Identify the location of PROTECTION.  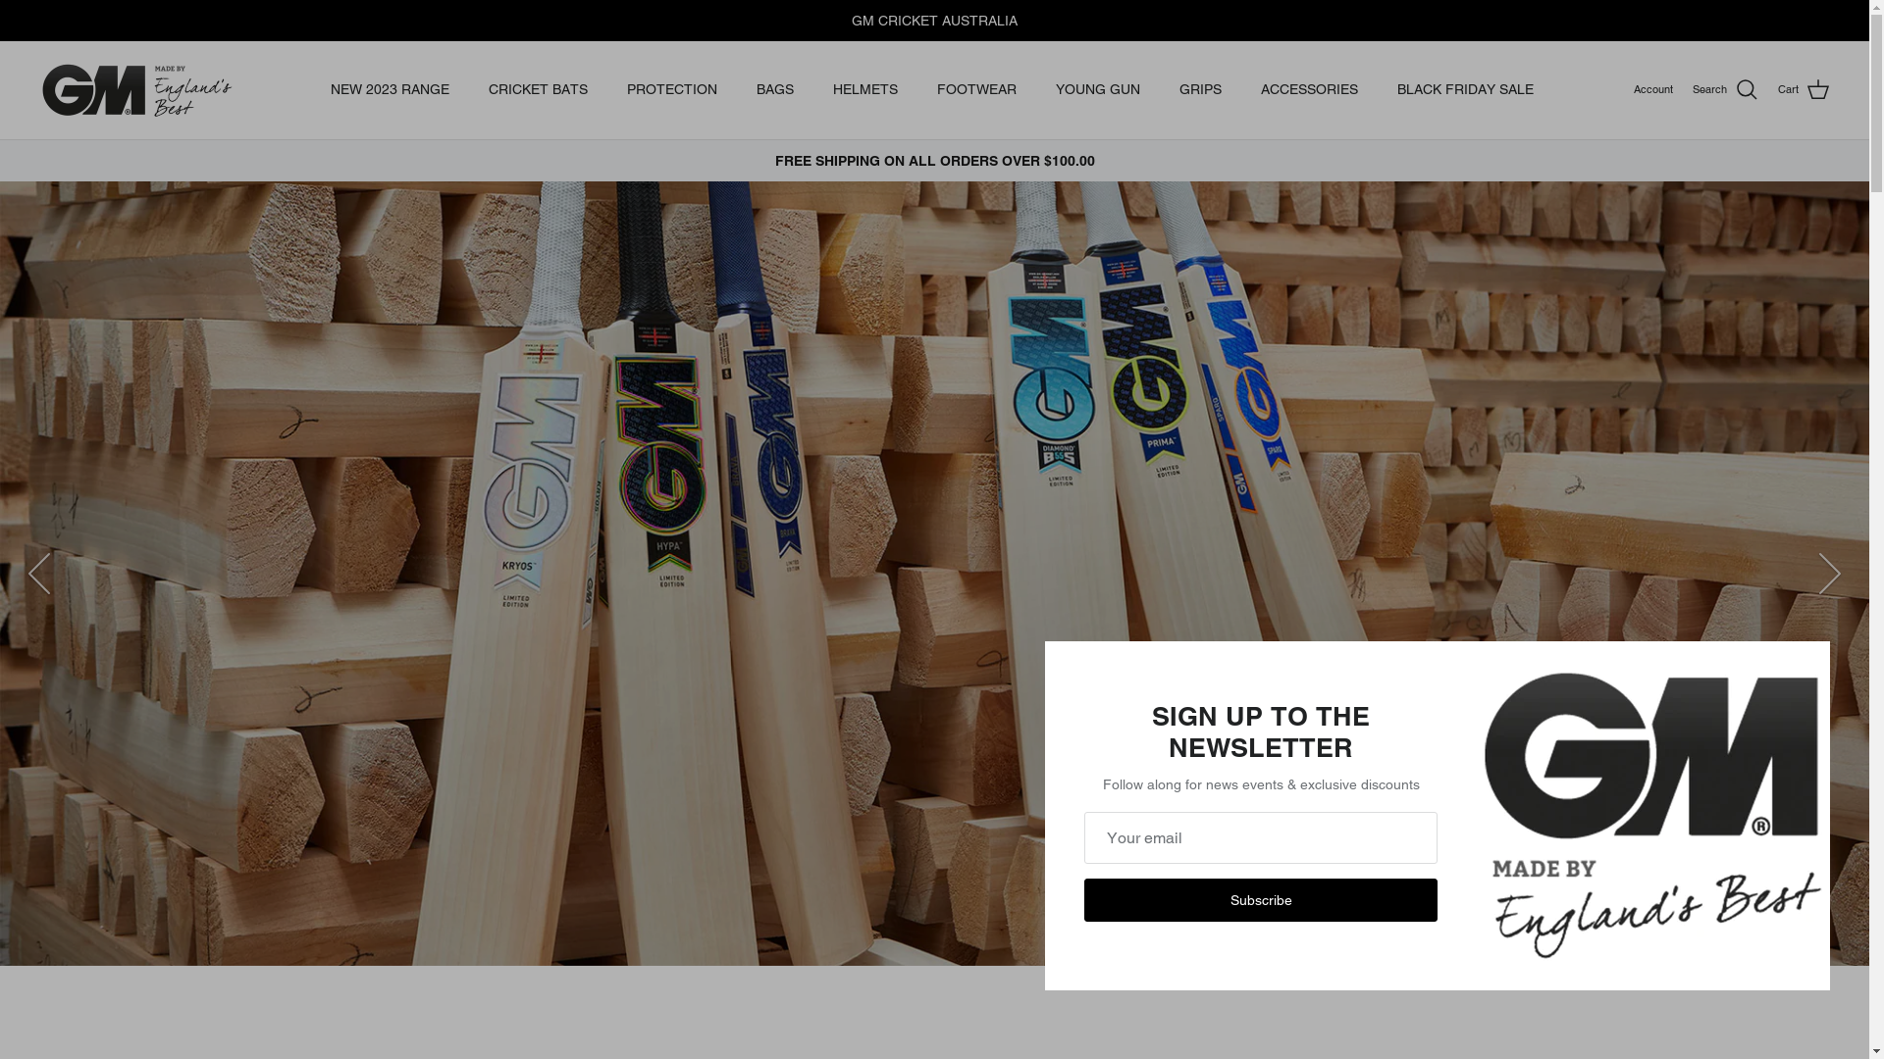
(672, 90).